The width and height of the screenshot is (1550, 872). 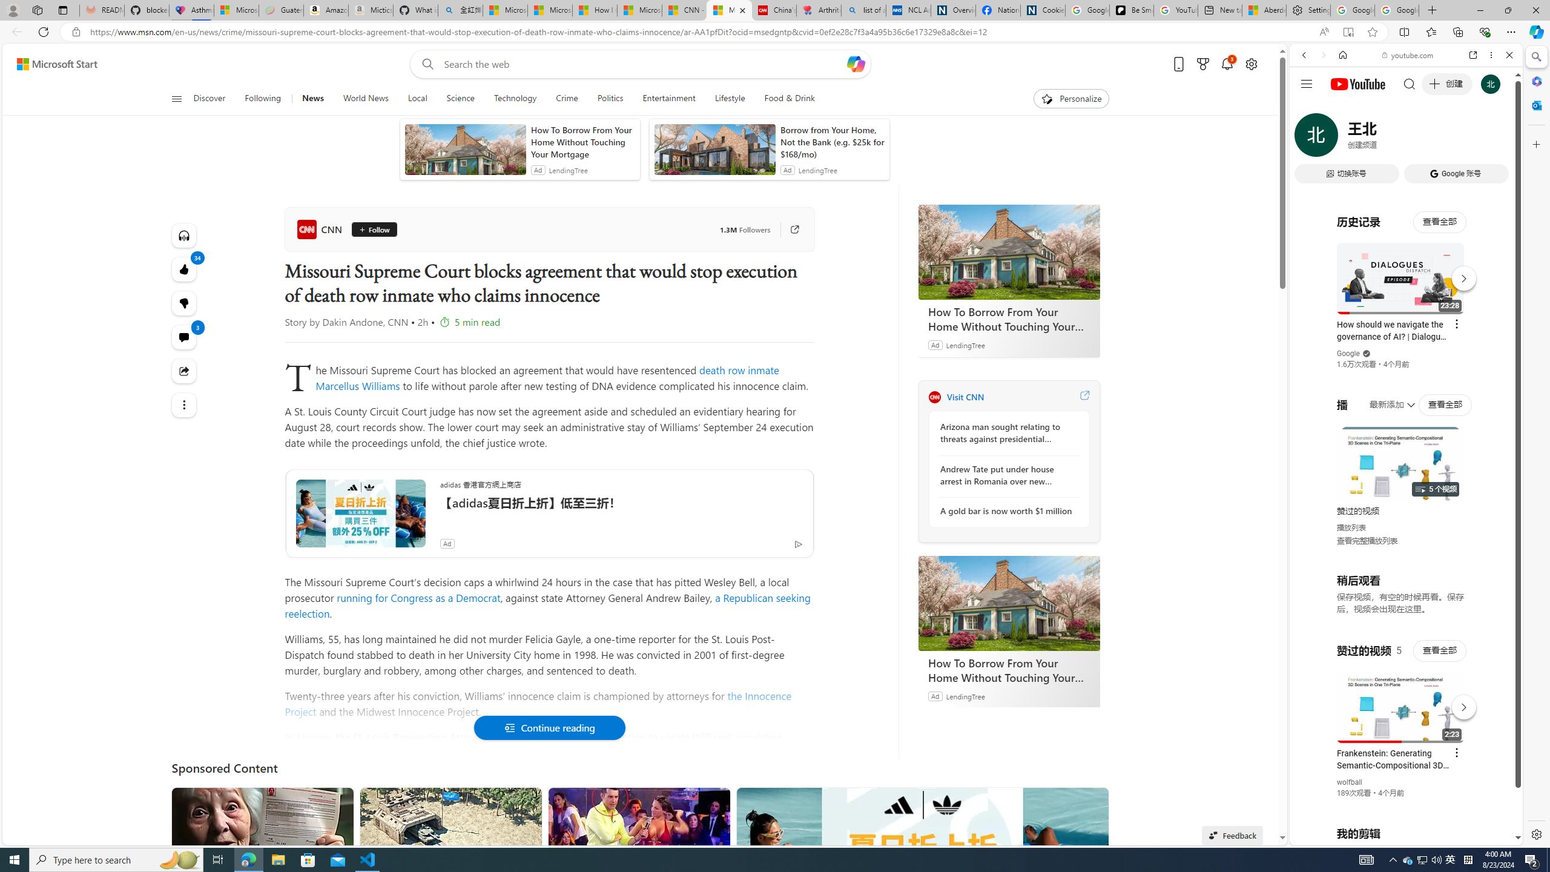 What do you see at coordinates (1221, 10) in the screenshot?
I see `New tab` at bounding box center [1221, 10].